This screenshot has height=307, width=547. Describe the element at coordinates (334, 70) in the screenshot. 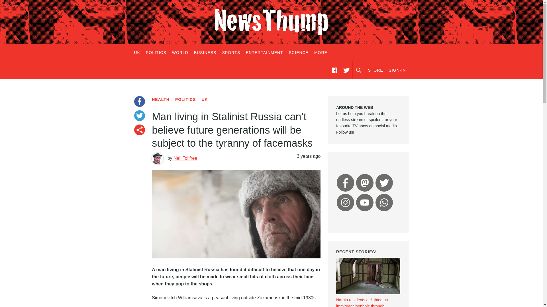

I see `FACEBOOK` at that location.